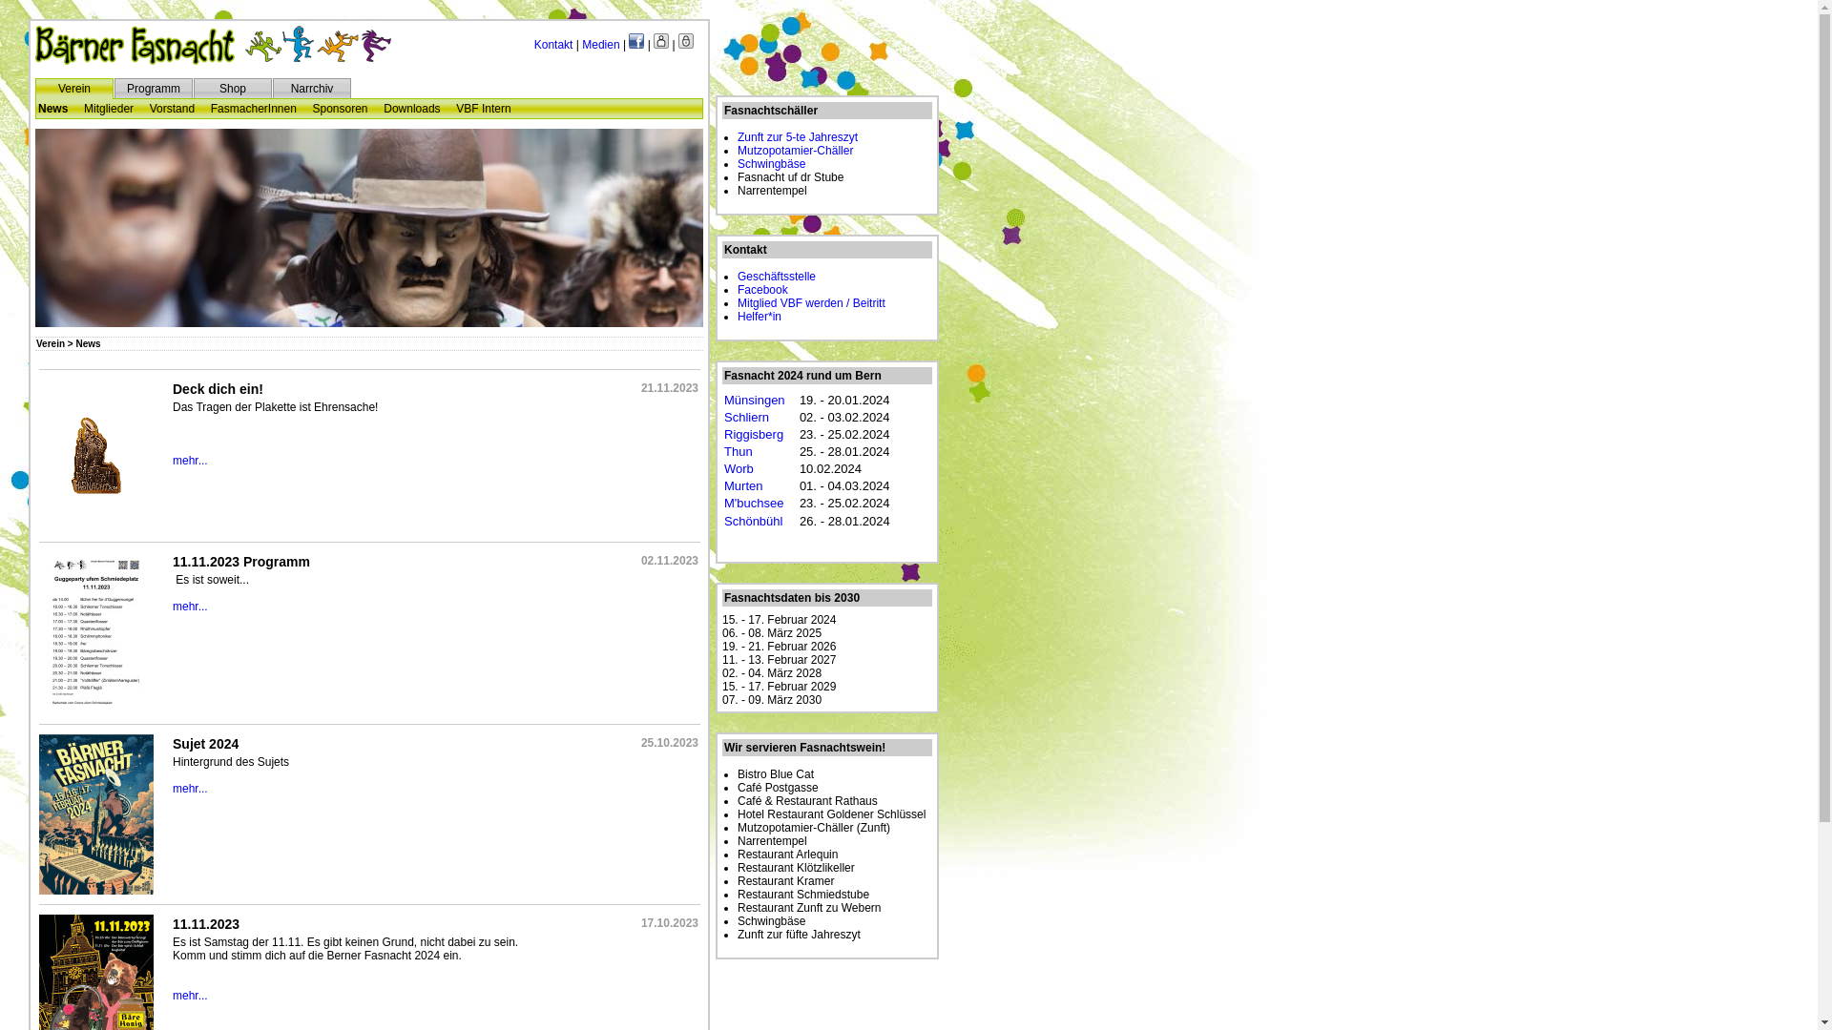 The image size is (1832, 1030). What do you see at coordinates (739, 452) in the screenshot?
I see `Thun` at bounding box center [739, 452].